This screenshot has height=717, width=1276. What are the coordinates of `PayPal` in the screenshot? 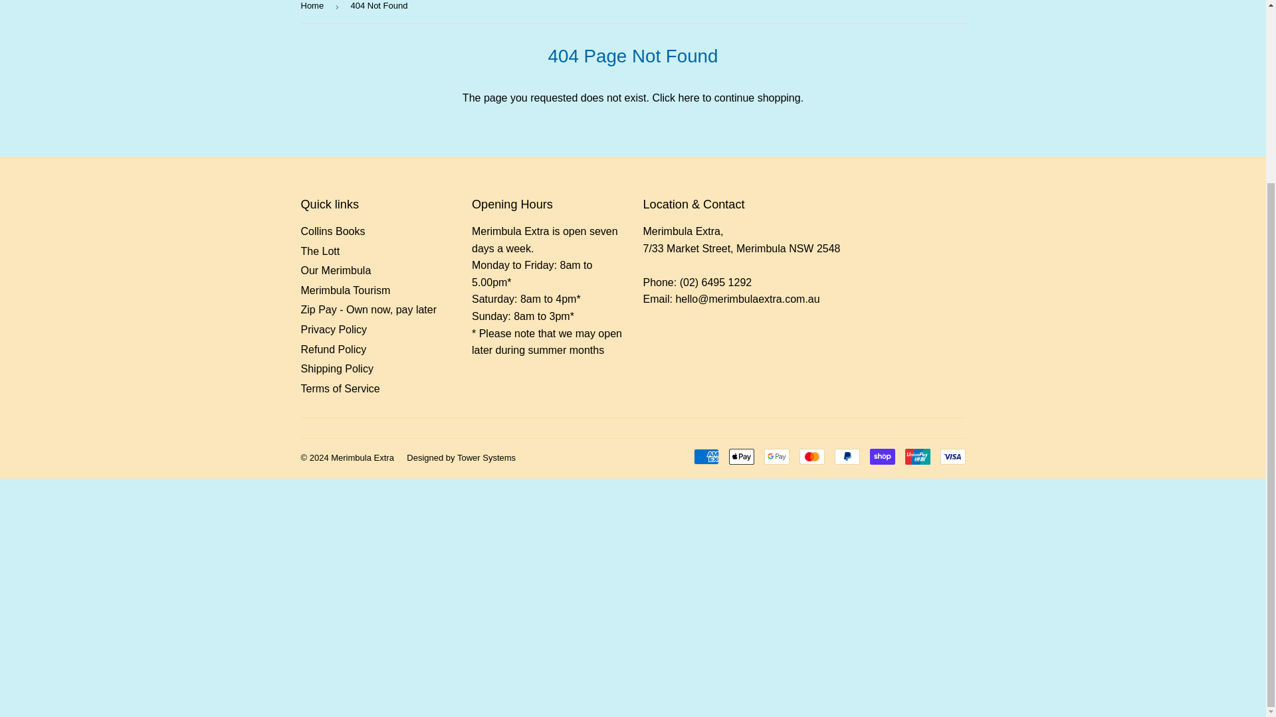 It's located at (847, 457).